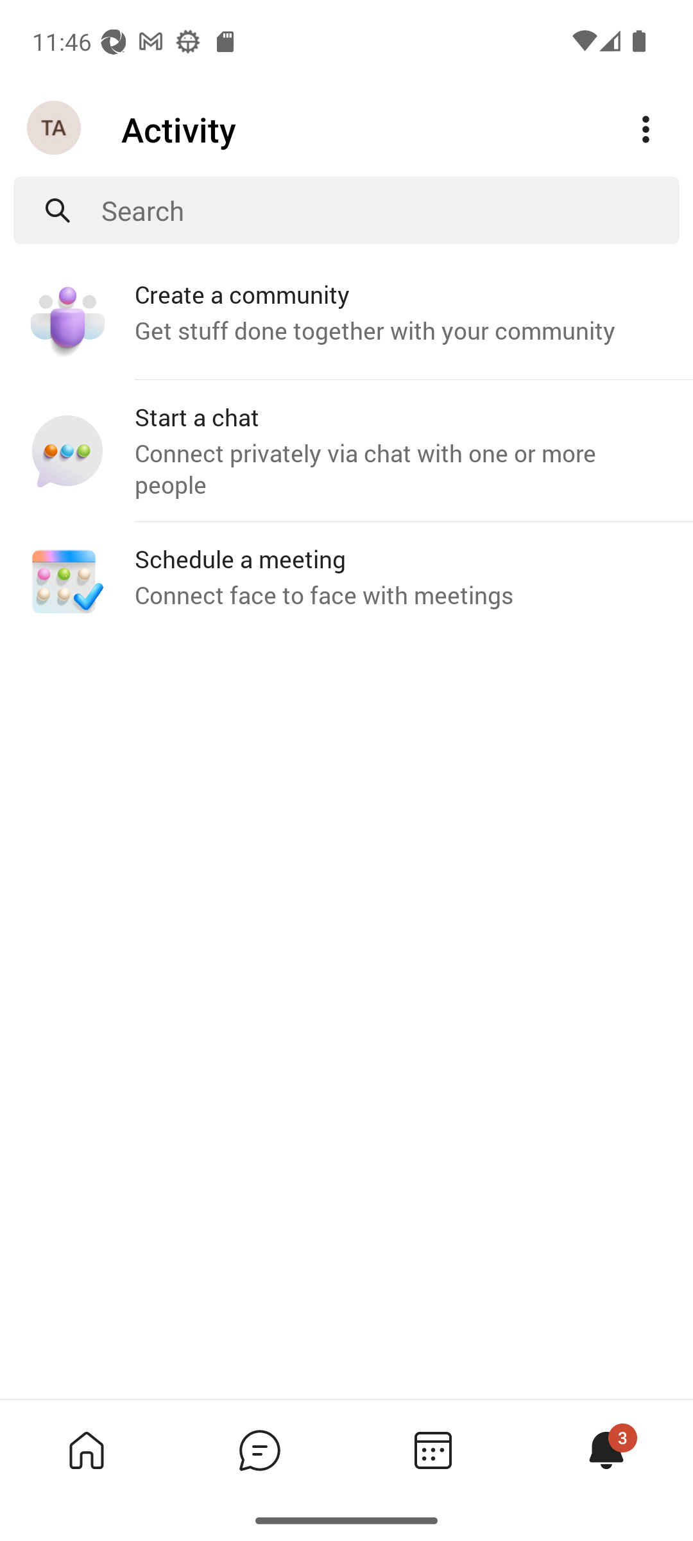 This screenshot has width=693, height=1541. What do you see at coordinates (86, 1450) in the screenshot?
I see `Home tab,1 of 4, not selected` at bounding box center [86, 1450].